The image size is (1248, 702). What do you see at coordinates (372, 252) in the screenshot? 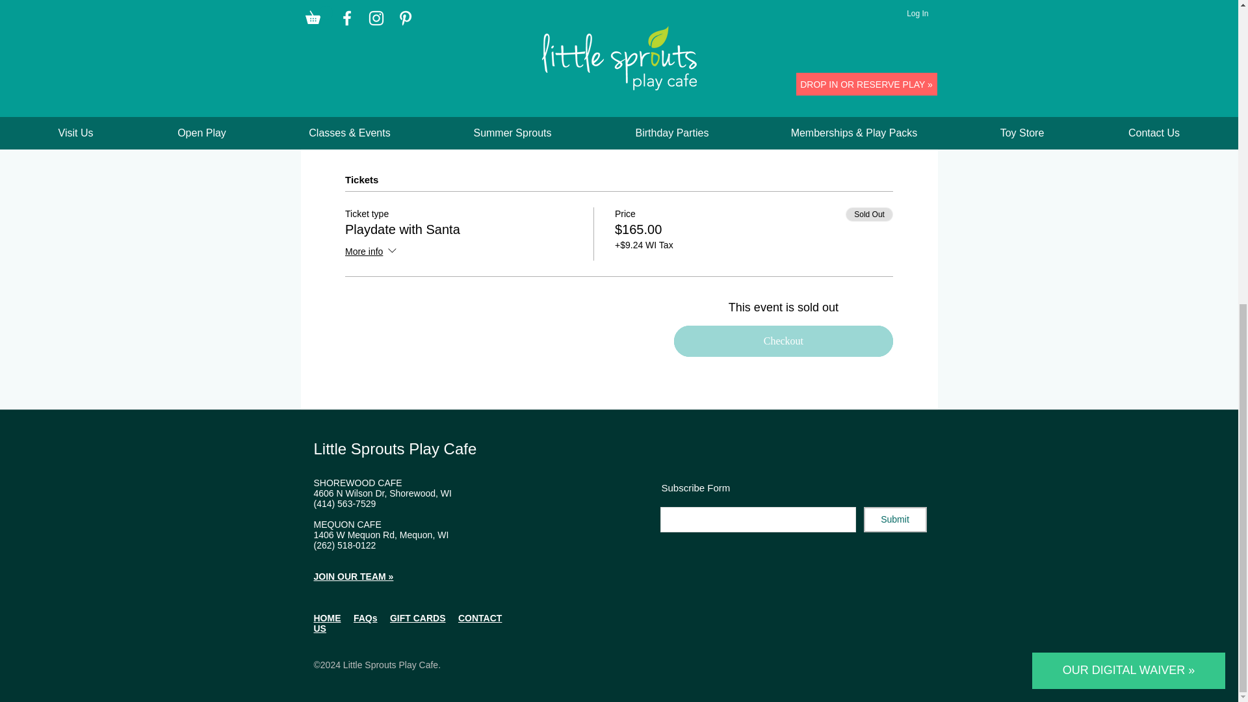
I see `More info` at bounding box center [372, 252].